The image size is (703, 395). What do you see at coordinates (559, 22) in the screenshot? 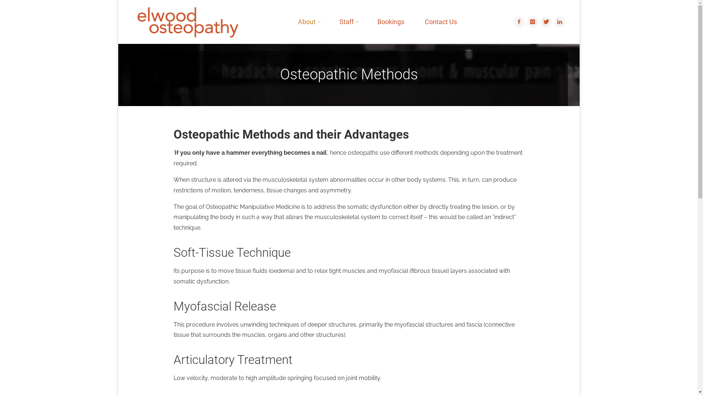
I see `linked in` at bounding box center [559, 22].